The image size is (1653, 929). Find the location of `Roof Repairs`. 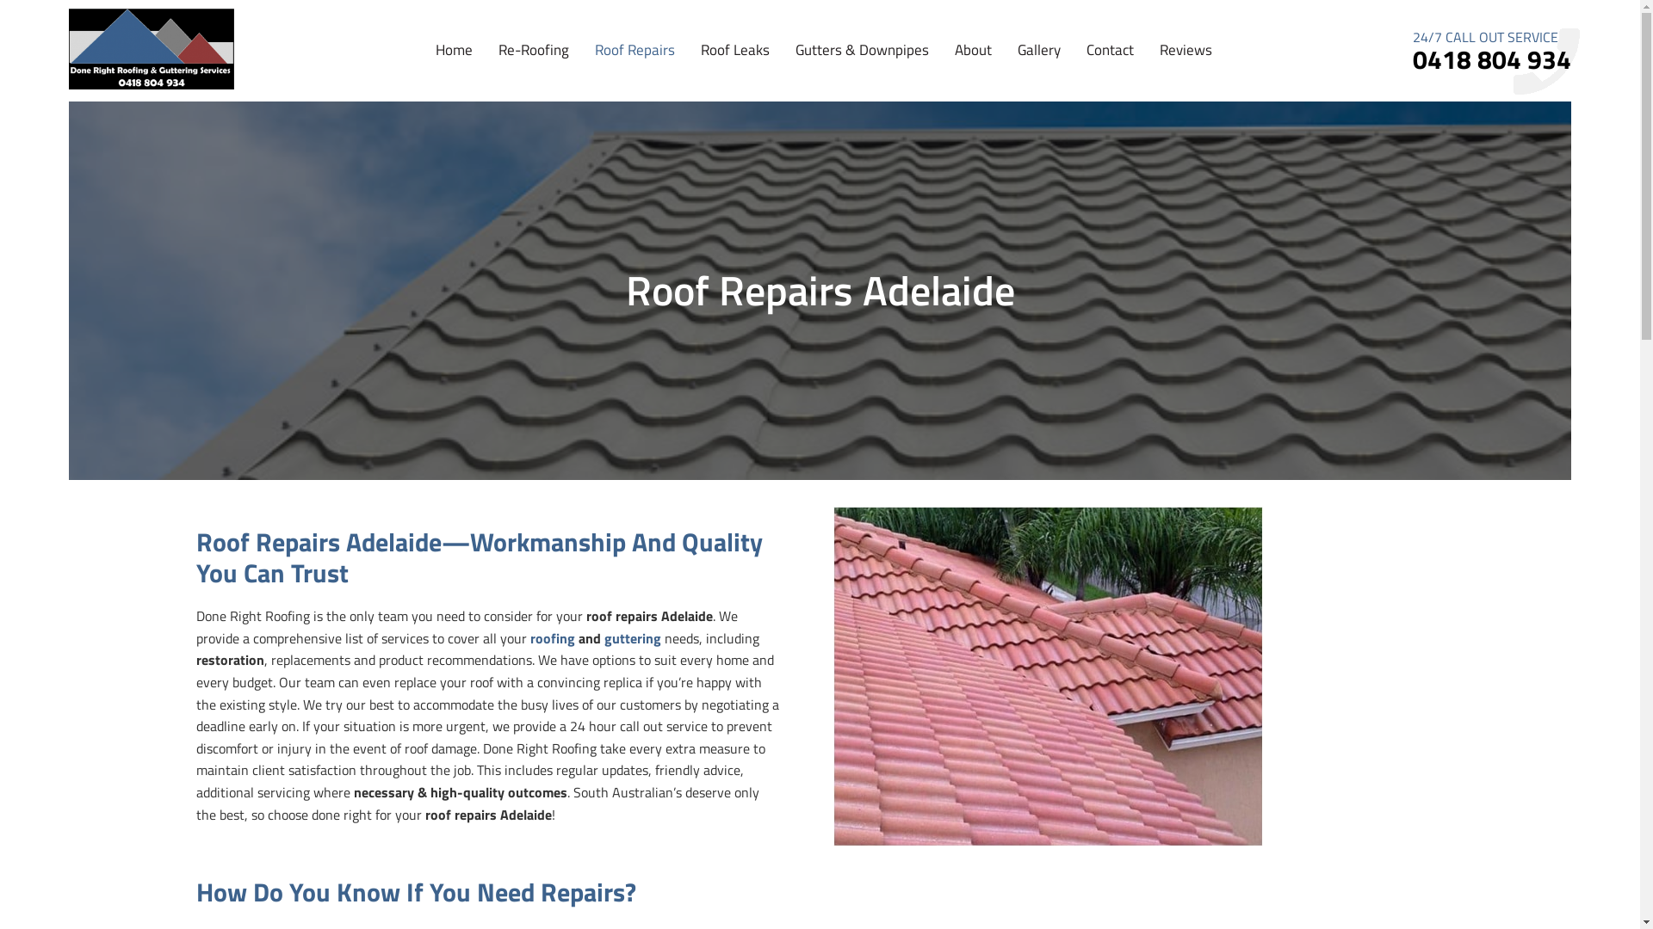

Roof Repairs is located at coordinates (634, 71).